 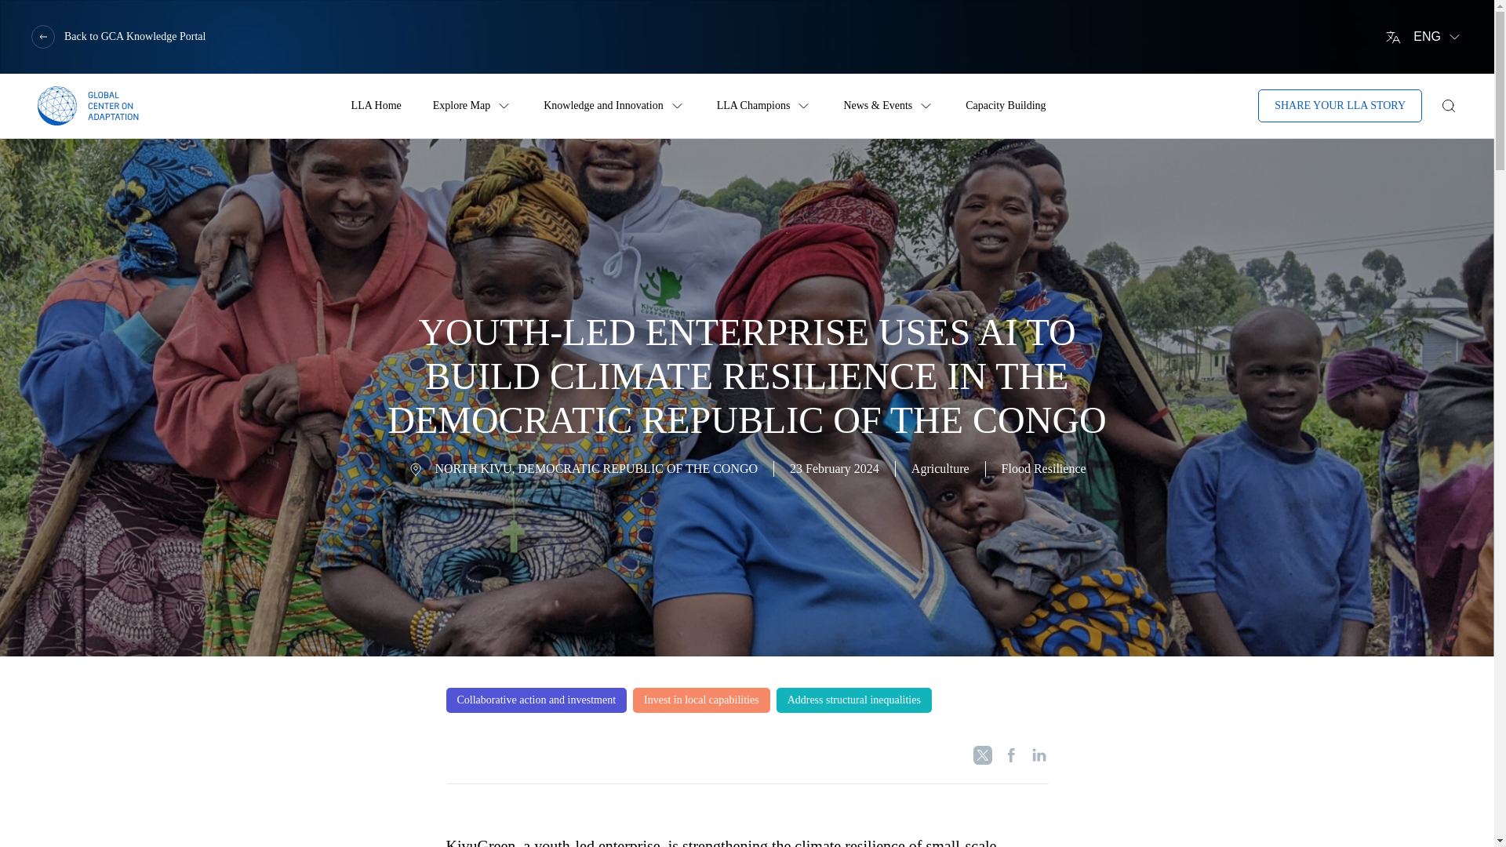 What do you see at coordinates (753, 105) in the screenshot?
I see `LLA Champions` at bounding box center [753, 105].